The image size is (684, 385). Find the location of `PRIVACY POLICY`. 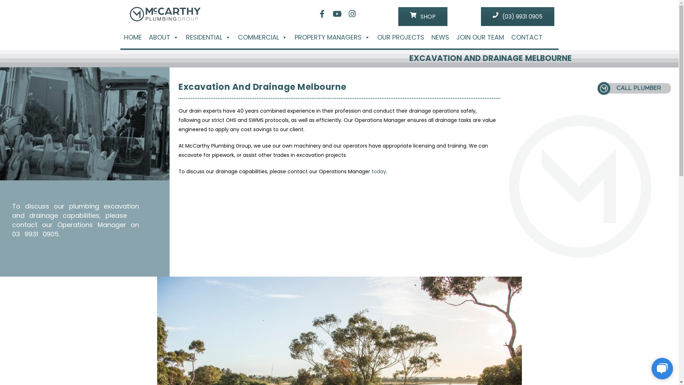

PRIVACY POLICY is located at coordinates (254, 261).